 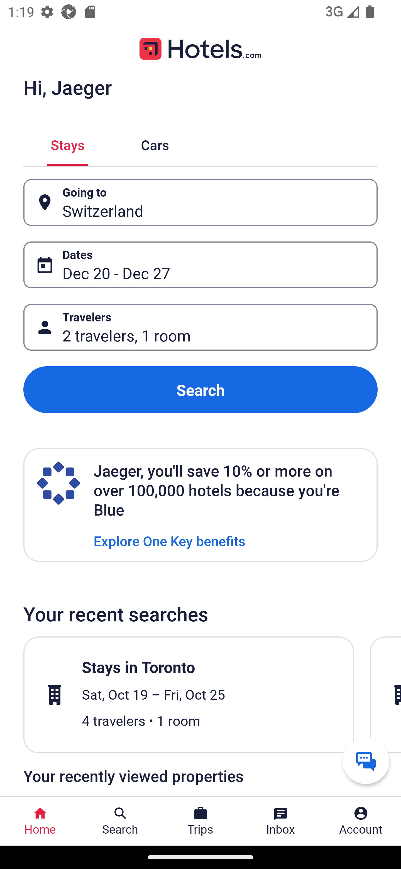 I want to click on Dates Button Dec 20 - Dec 27, so click(x=200, y=265).